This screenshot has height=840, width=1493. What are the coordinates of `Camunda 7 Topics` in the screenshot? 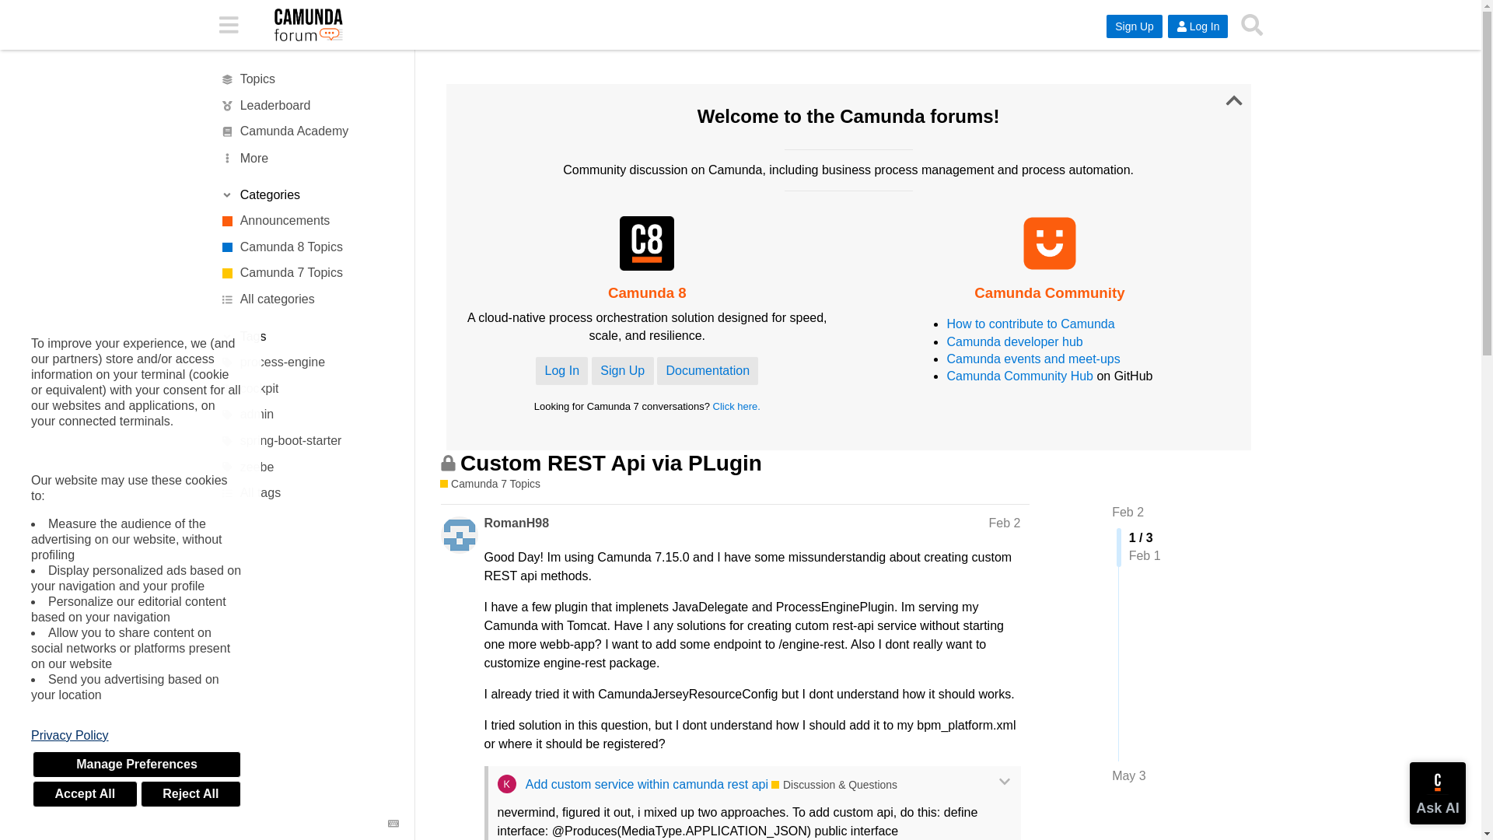 It's located at (309, 274).